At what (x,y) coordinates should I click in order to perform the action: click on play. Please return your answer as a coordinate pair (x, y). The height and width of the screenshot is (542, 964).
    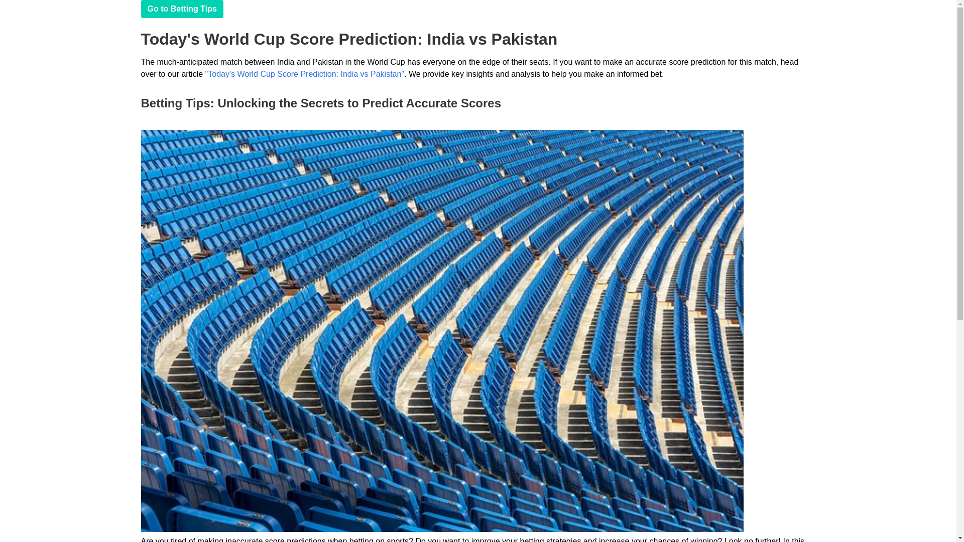
    Looking at the image, I should click on (182, 9).